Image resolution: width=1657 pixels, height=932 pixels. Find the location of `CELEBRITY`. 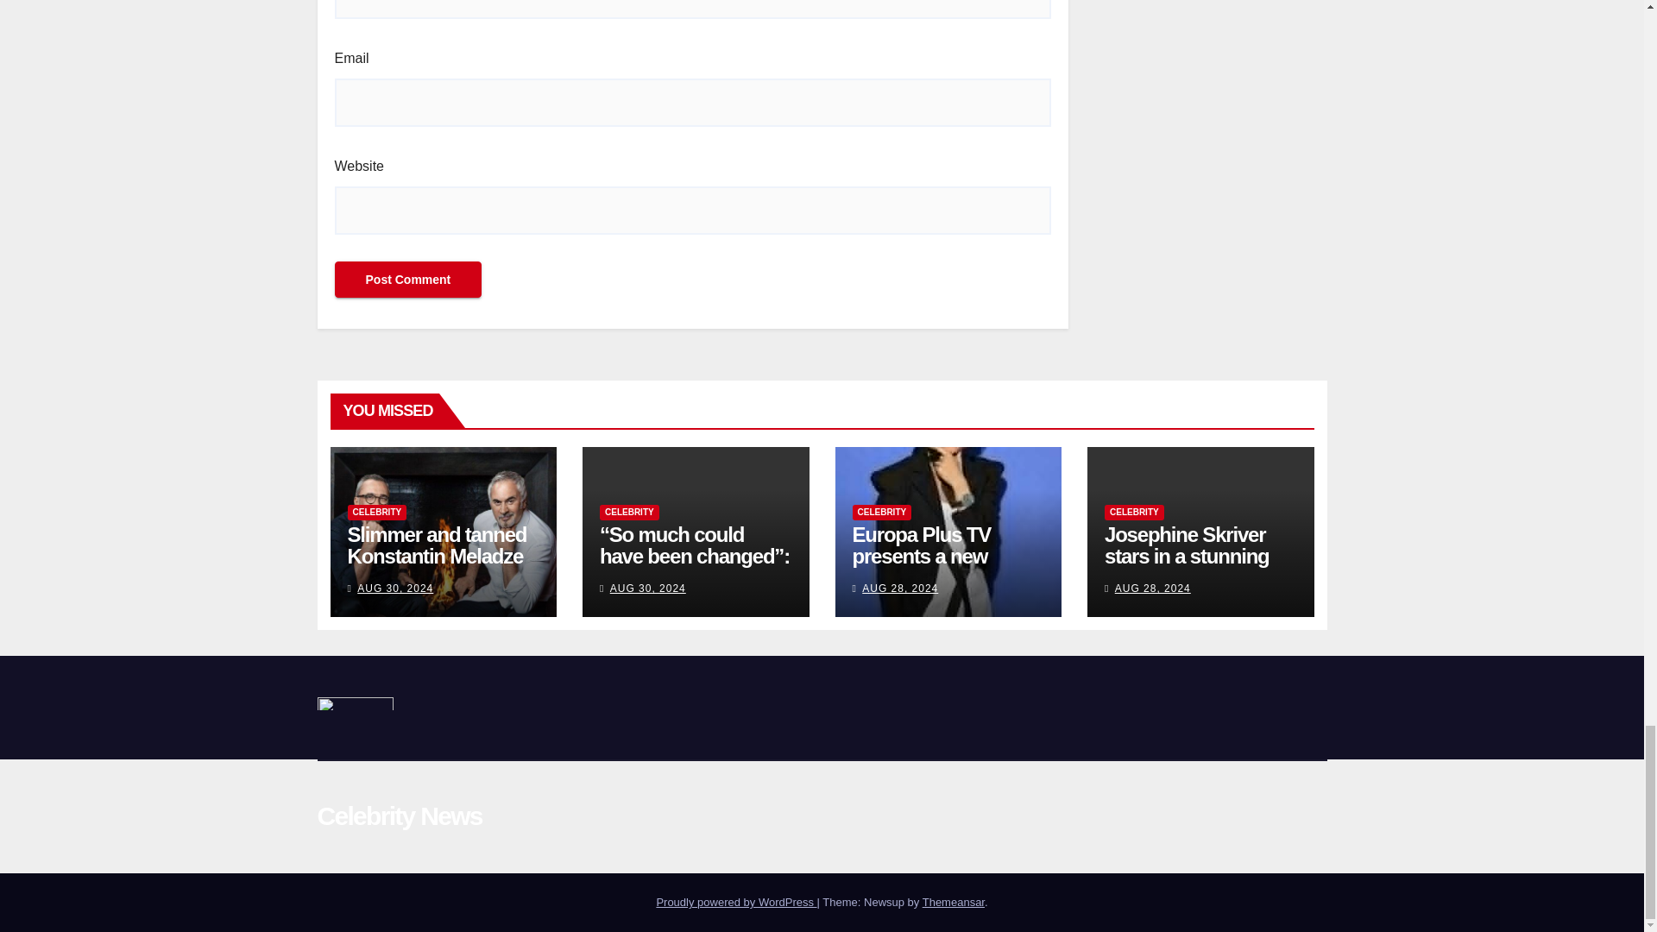

CELEBRITY is located at coordinates (630, 513).